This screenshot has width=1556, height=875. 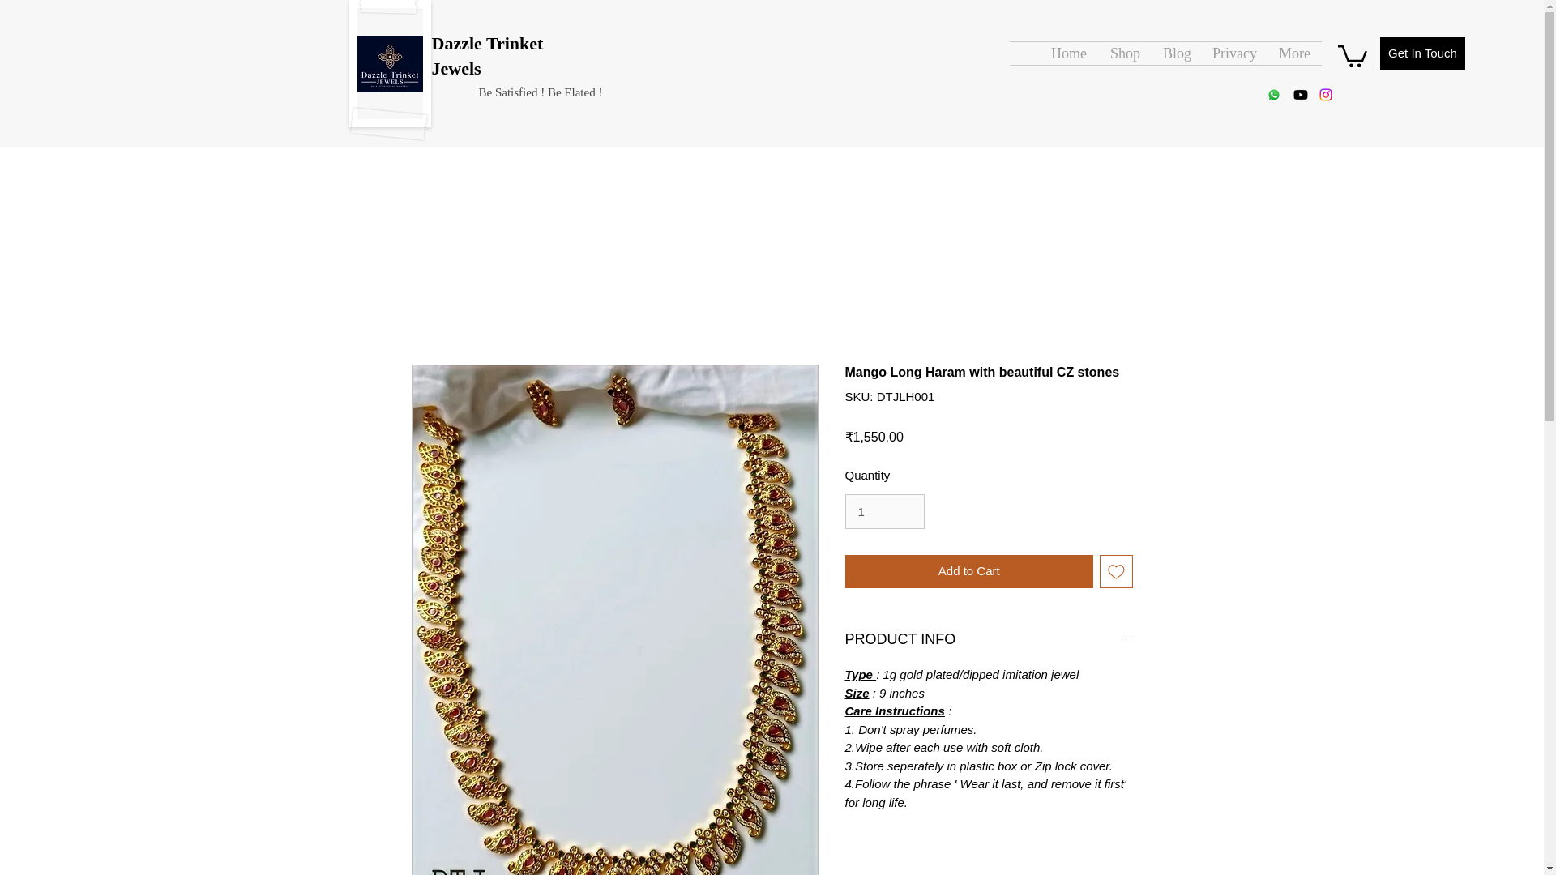 I want to click on Shop, so click(x=1125, y=53).